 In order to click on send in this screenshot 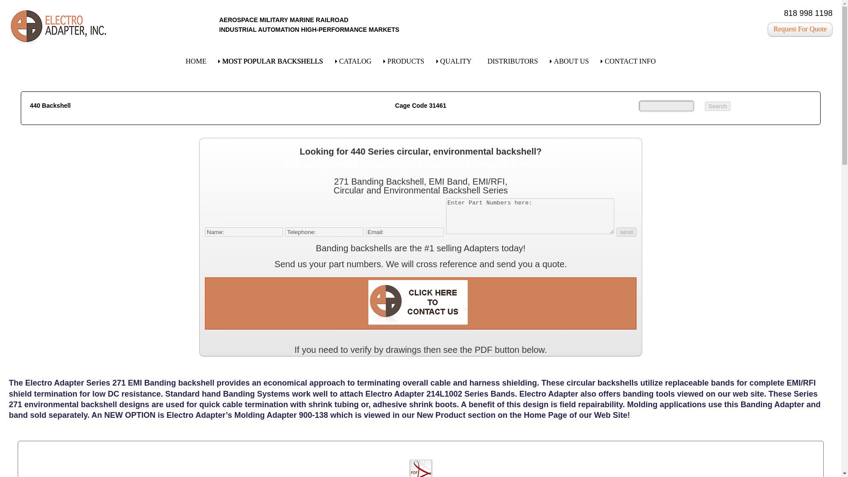, I will do `click(626, 232)`.